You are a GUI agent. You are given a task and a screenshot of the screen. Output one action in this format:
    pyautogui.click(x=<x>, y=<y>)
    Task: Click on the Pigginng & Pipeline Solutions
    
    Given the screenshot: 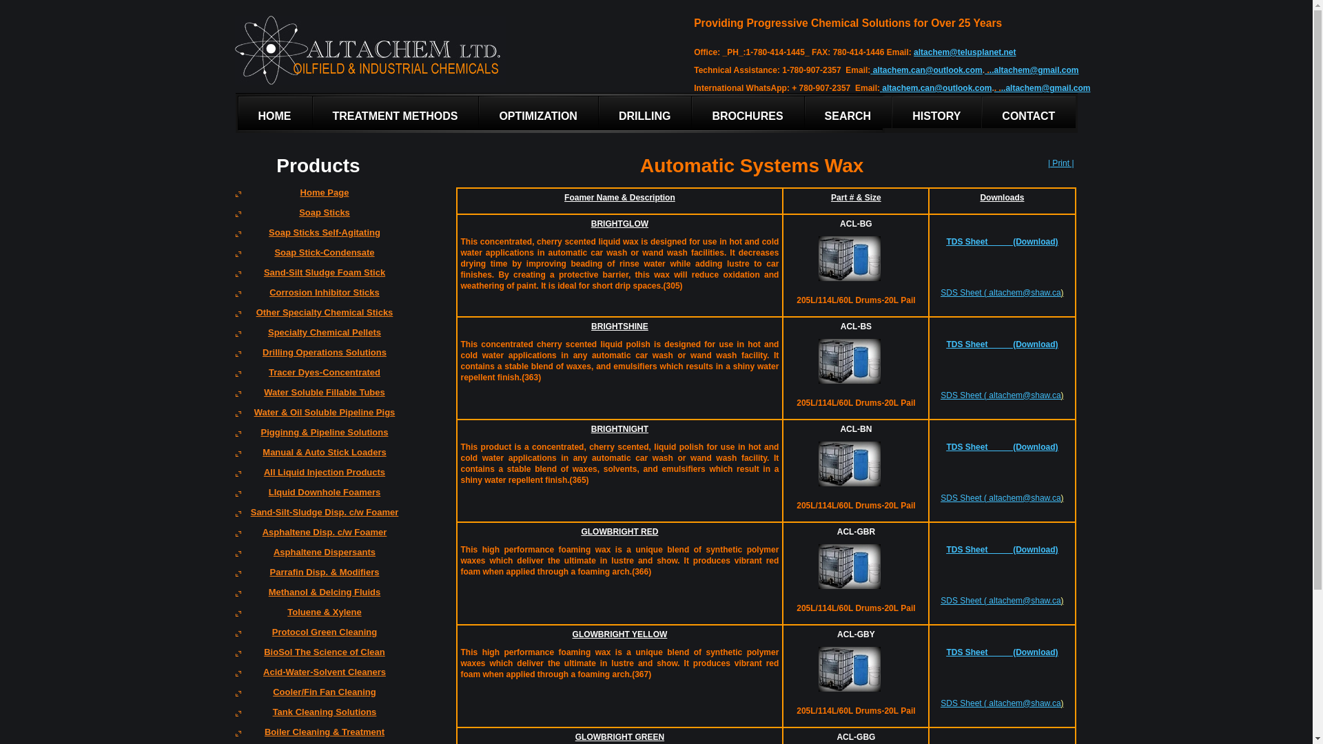 What is the action you would take?
    pyautogui.click(x=318, y=437)
    